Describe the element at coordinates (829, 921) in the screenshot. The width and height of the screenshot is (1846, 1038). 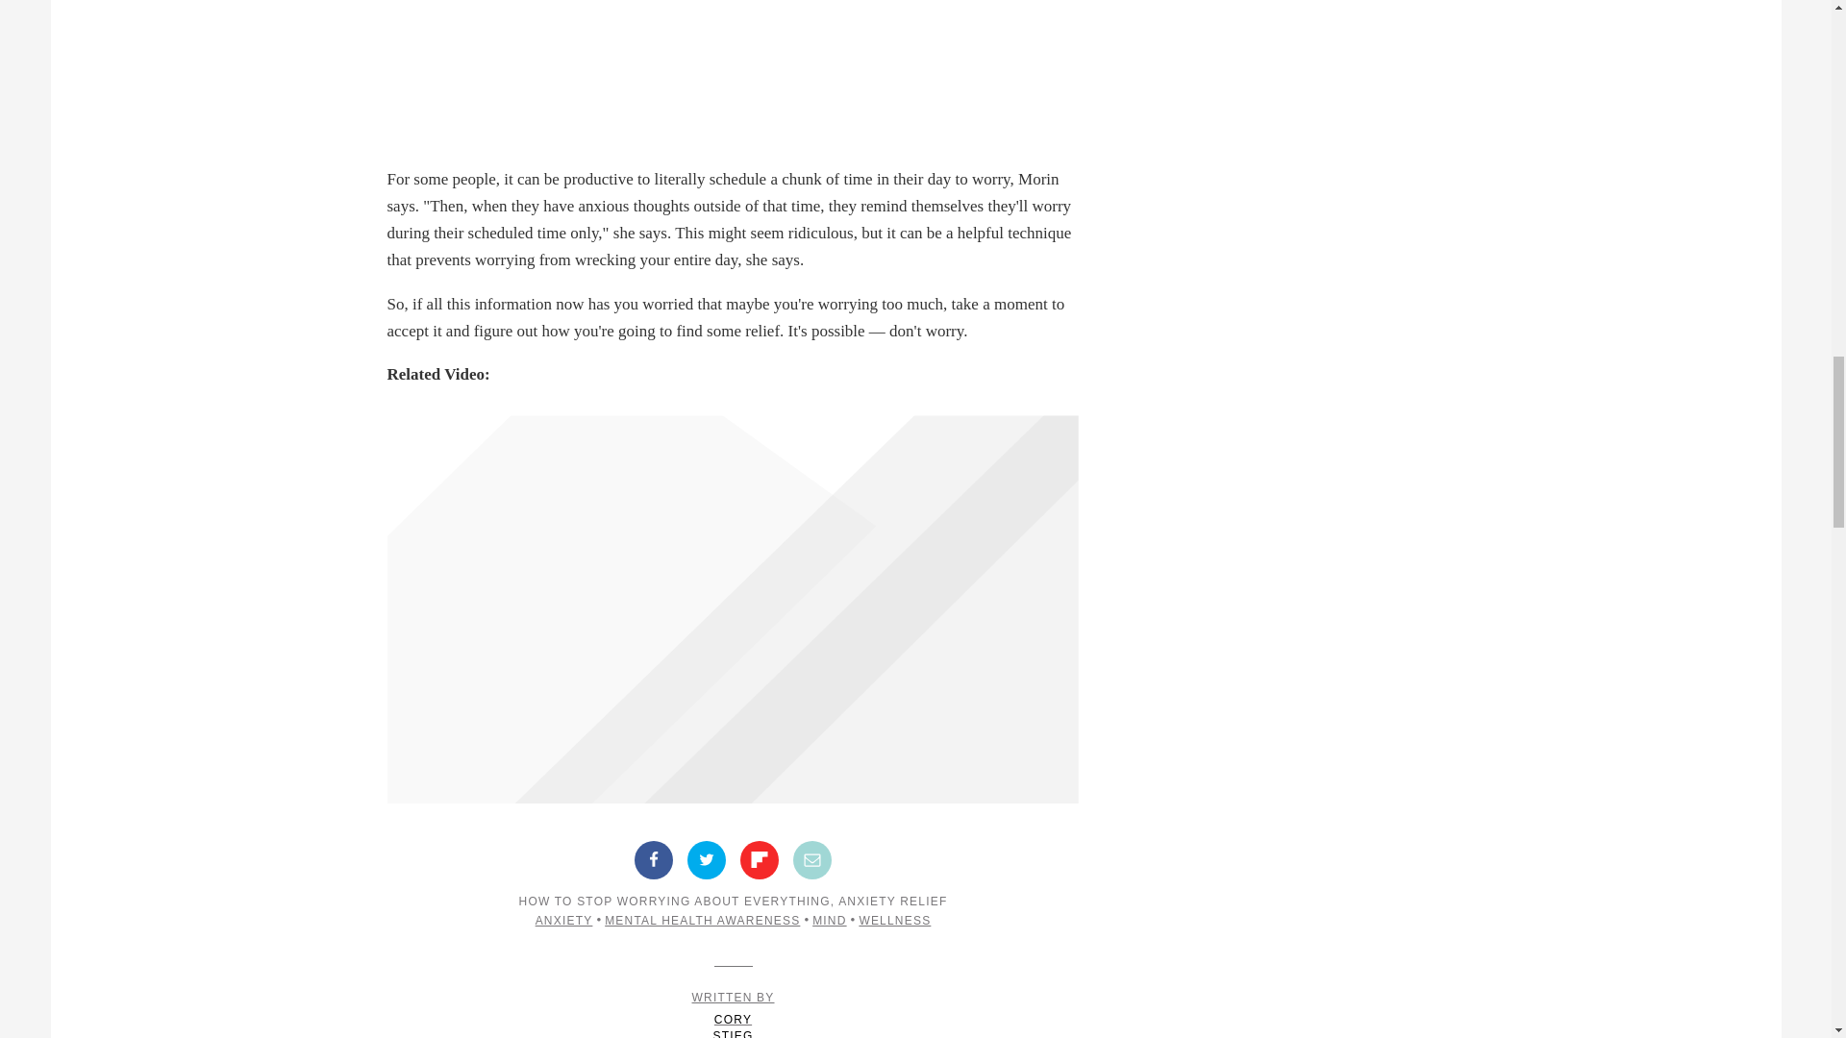
I see `ANXIETY` at that location.